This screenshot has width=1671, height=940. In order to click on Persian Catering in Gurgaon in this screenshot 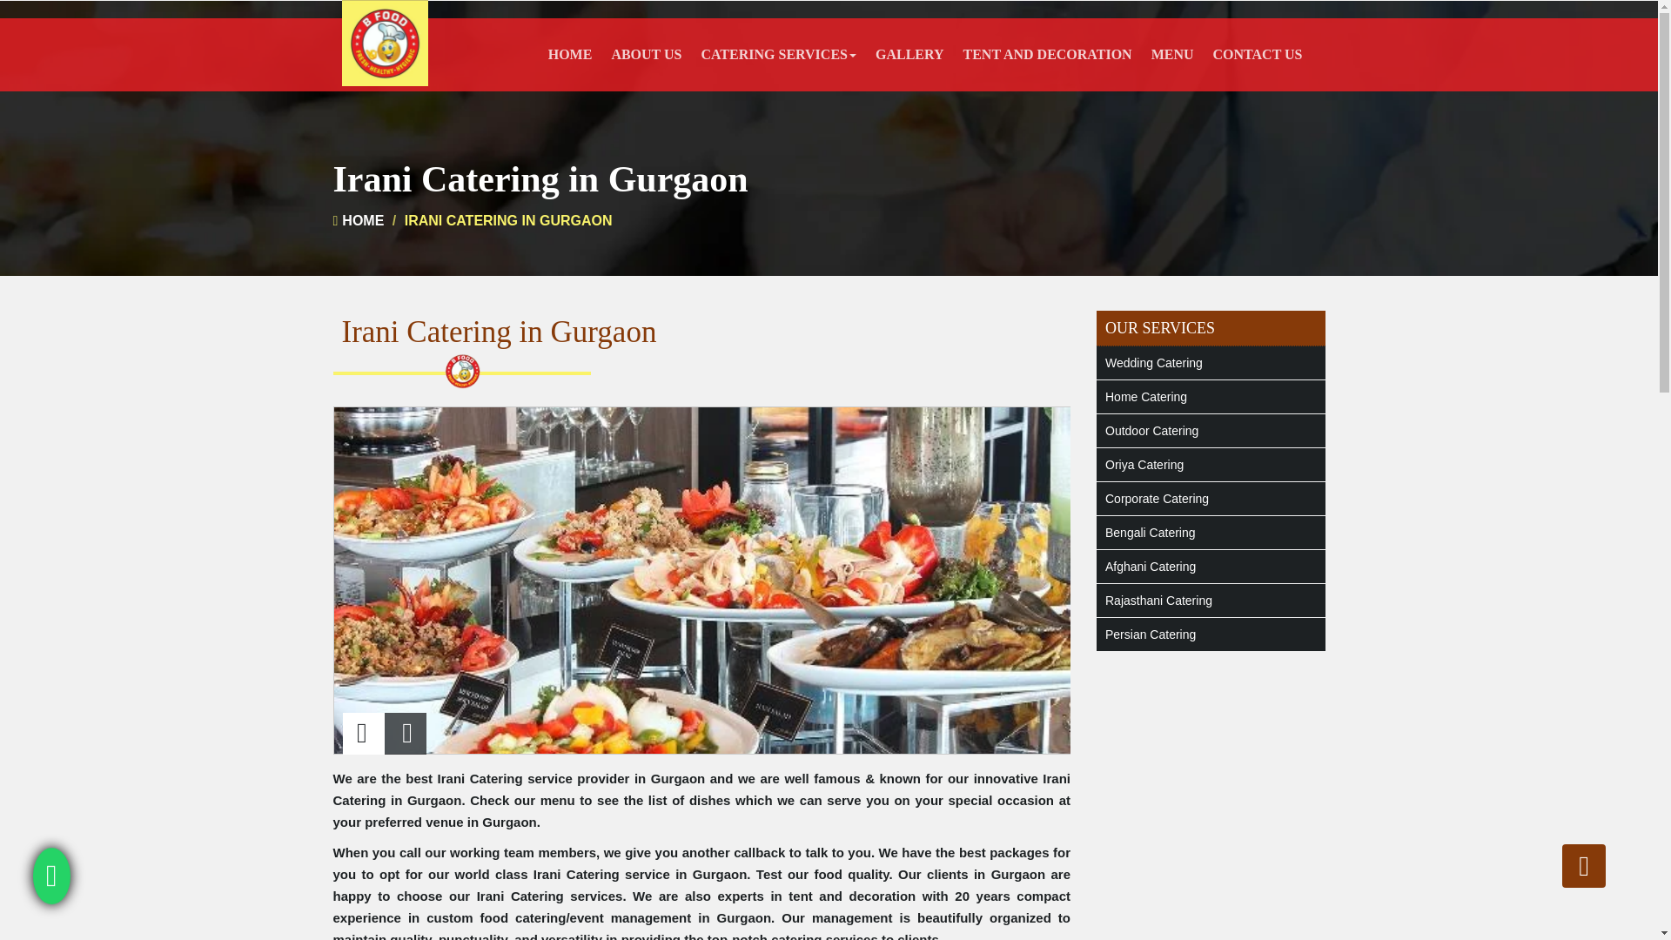, I will do `click(1210, 634)`.